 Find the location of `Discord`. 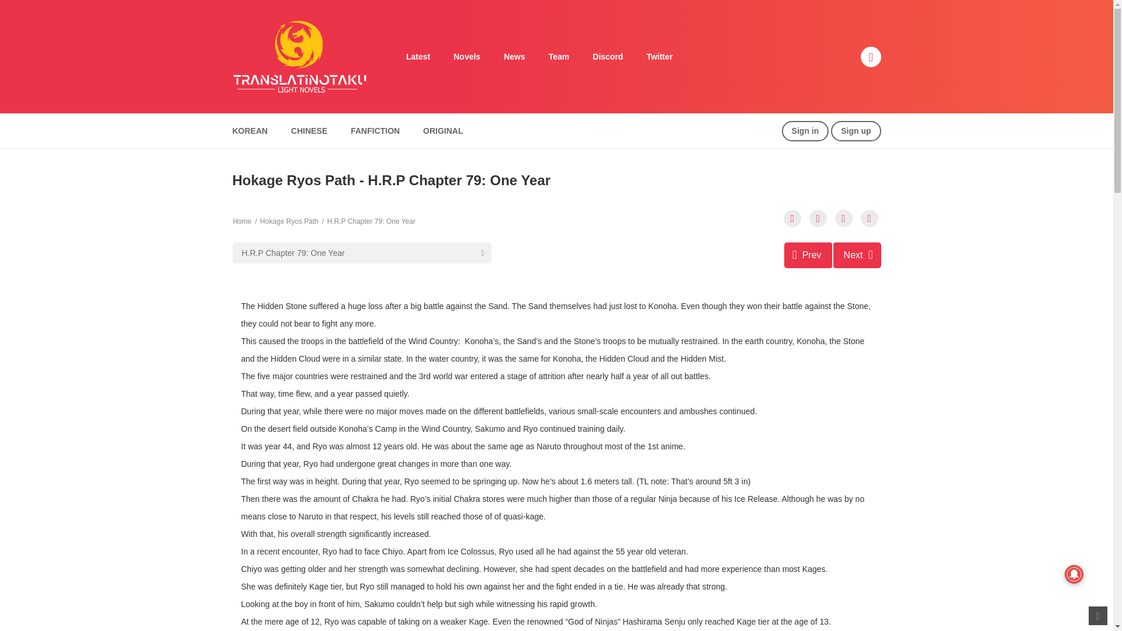

Discord is located at coordinates (608, 57).